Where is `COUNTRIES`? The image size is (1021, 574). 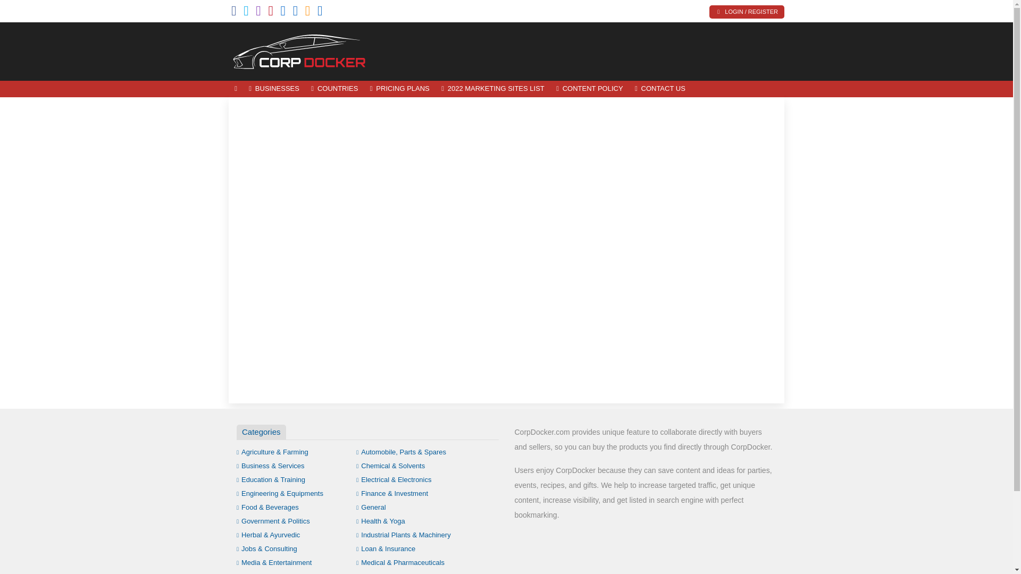 COUNTRIES is located at coordinates (334, 89).